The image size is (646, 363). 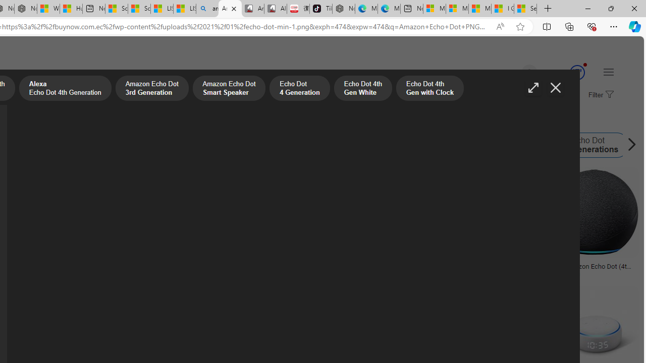 I want to click on croma.com, so click(x=594, y=273).